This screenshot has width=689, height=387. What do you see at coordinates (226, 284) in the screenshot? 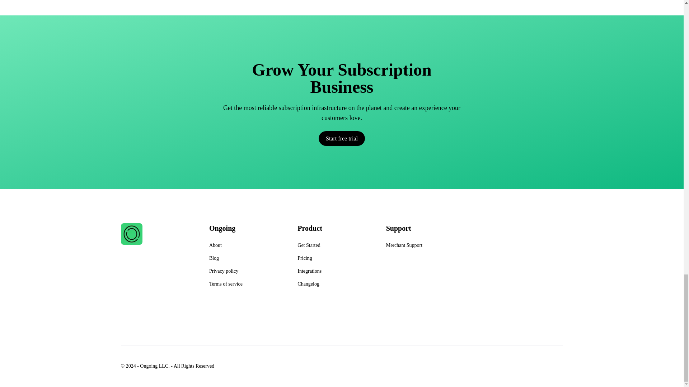
I see `Terms of service` at bounding box center [226, 284].